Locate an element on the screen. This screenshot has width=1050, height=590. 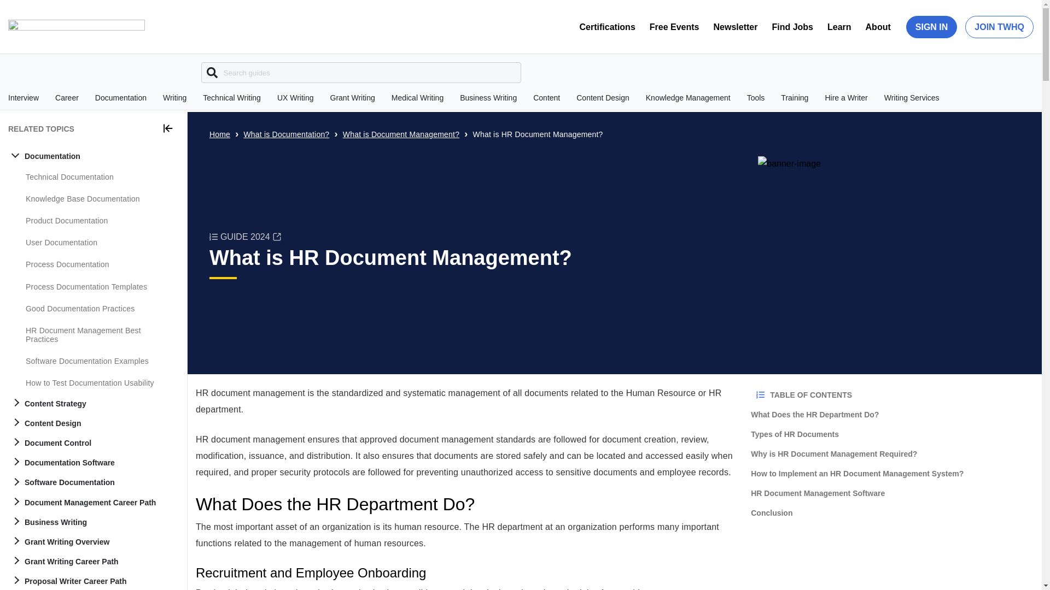
How to Implement an HR Document Management System? is located at coordinates (891, 473).